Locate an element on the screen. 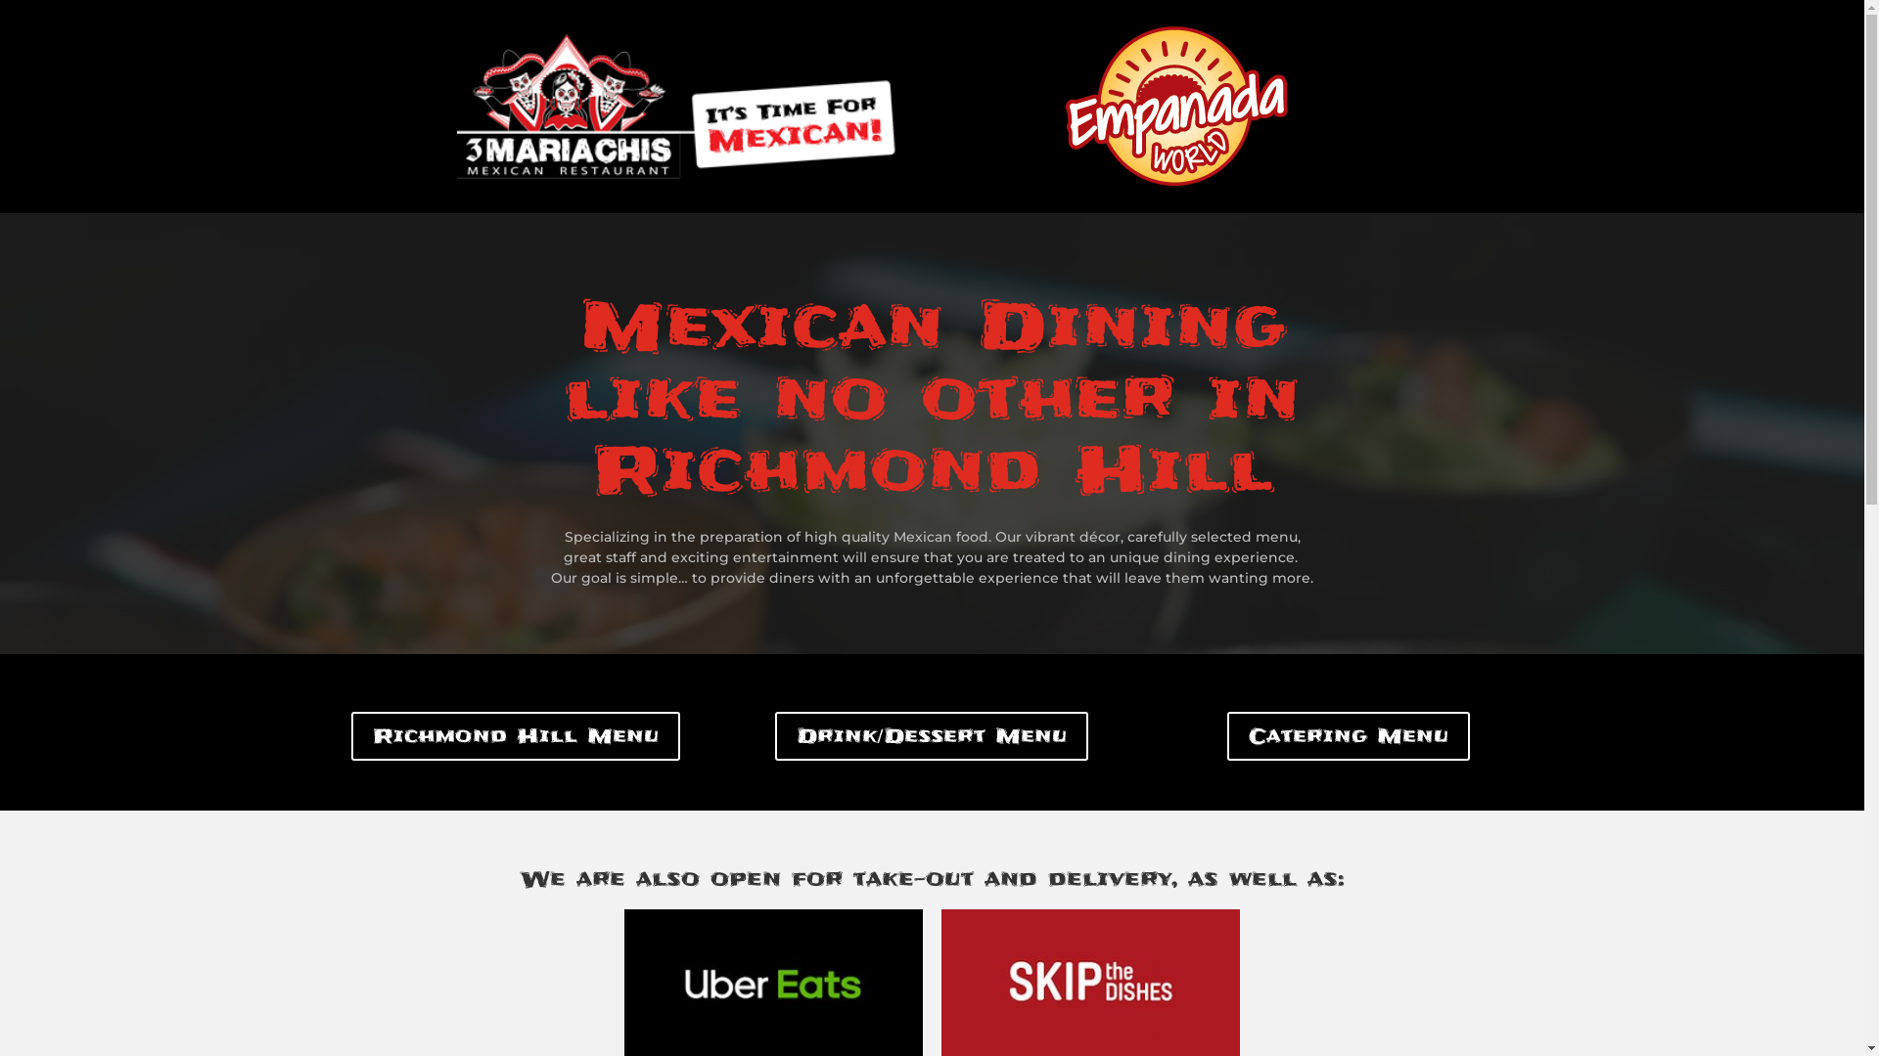  Catering Menu is located at coordinates (1349, 736).